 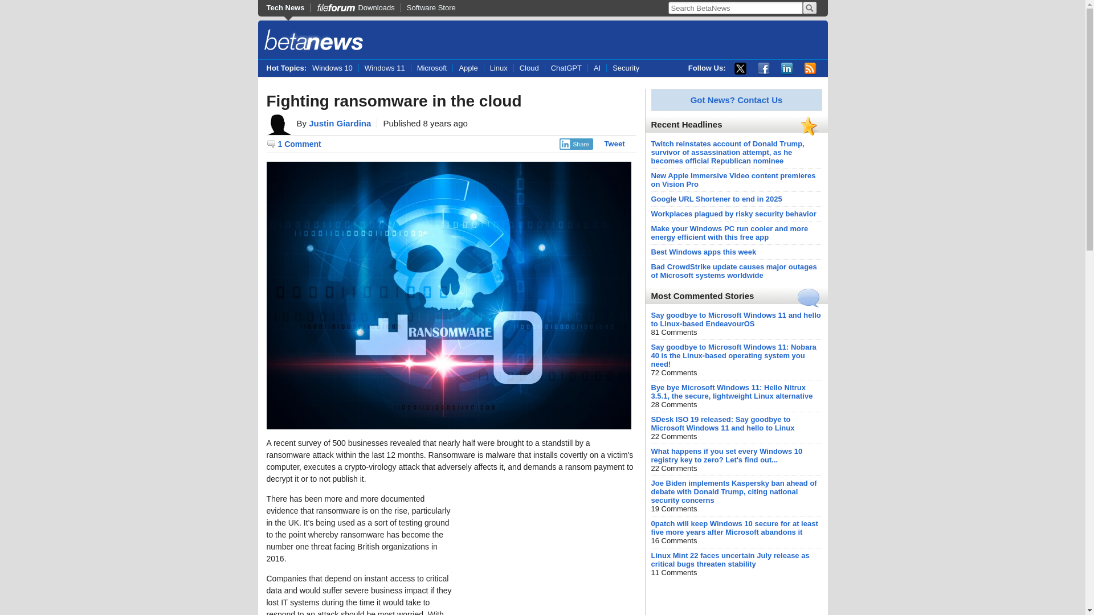 What do you see at coordinates (294, 144) in the screenshot?
I see `1 Comment` at bounding box center [294, 144].